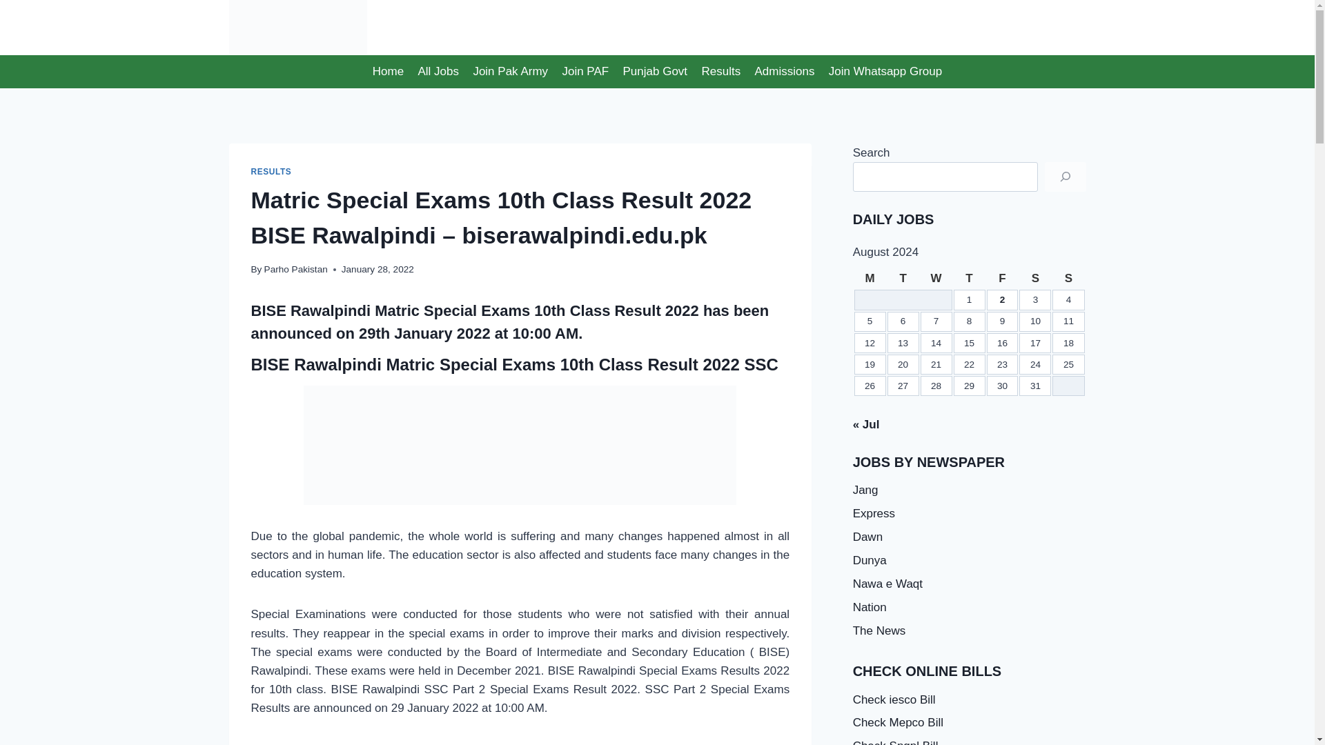 The image size is (1325, 745). What do you see at coordinates (885, 72) in the screenshot?
I see `Join Whatsapp Group` at bounding box center [885, 72].